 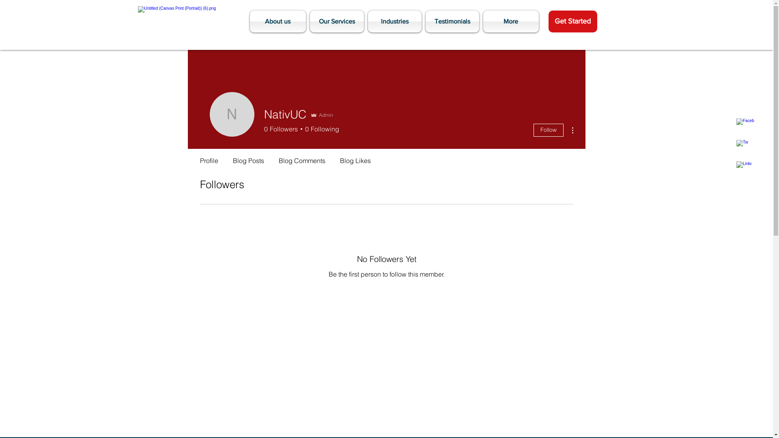 What do you see at coordinates (355, 157) in the screenshot?
I see `Blog Likes` at bounding box center [355, 157].